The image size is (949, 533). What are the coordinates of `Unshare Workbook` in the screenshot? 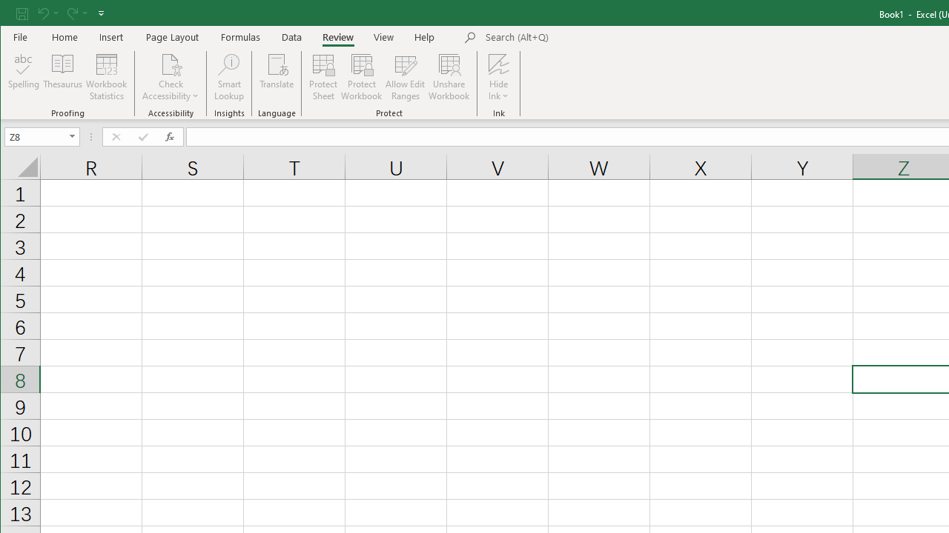 It's located at (449, 77).